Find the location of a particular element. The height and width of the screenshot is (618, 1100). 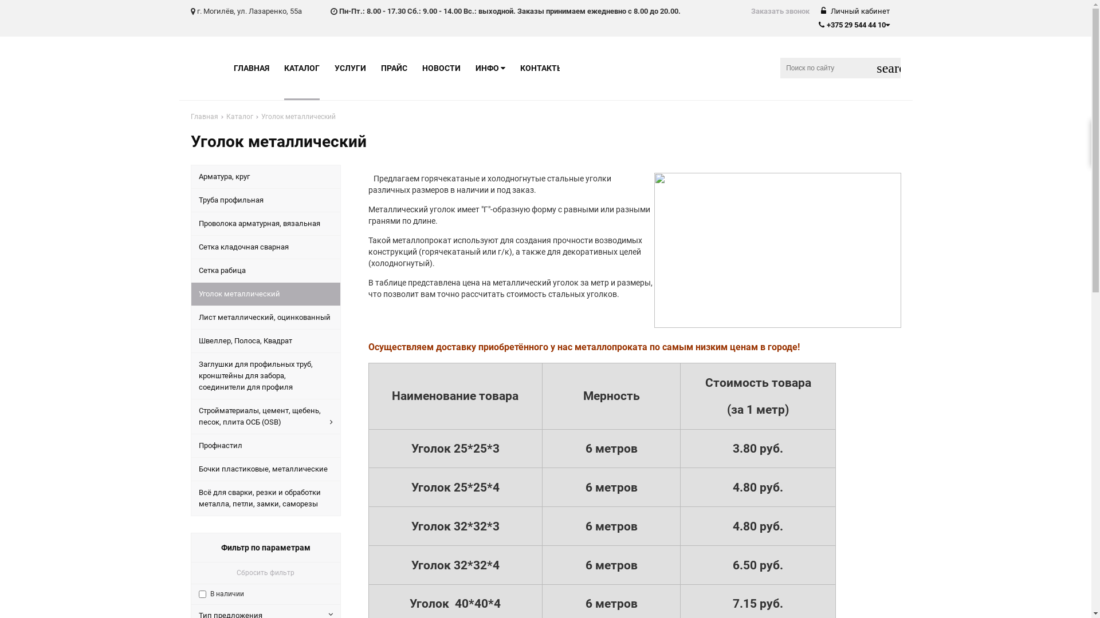

+375 29 544 44 10 is located at coordinates (854, 25).